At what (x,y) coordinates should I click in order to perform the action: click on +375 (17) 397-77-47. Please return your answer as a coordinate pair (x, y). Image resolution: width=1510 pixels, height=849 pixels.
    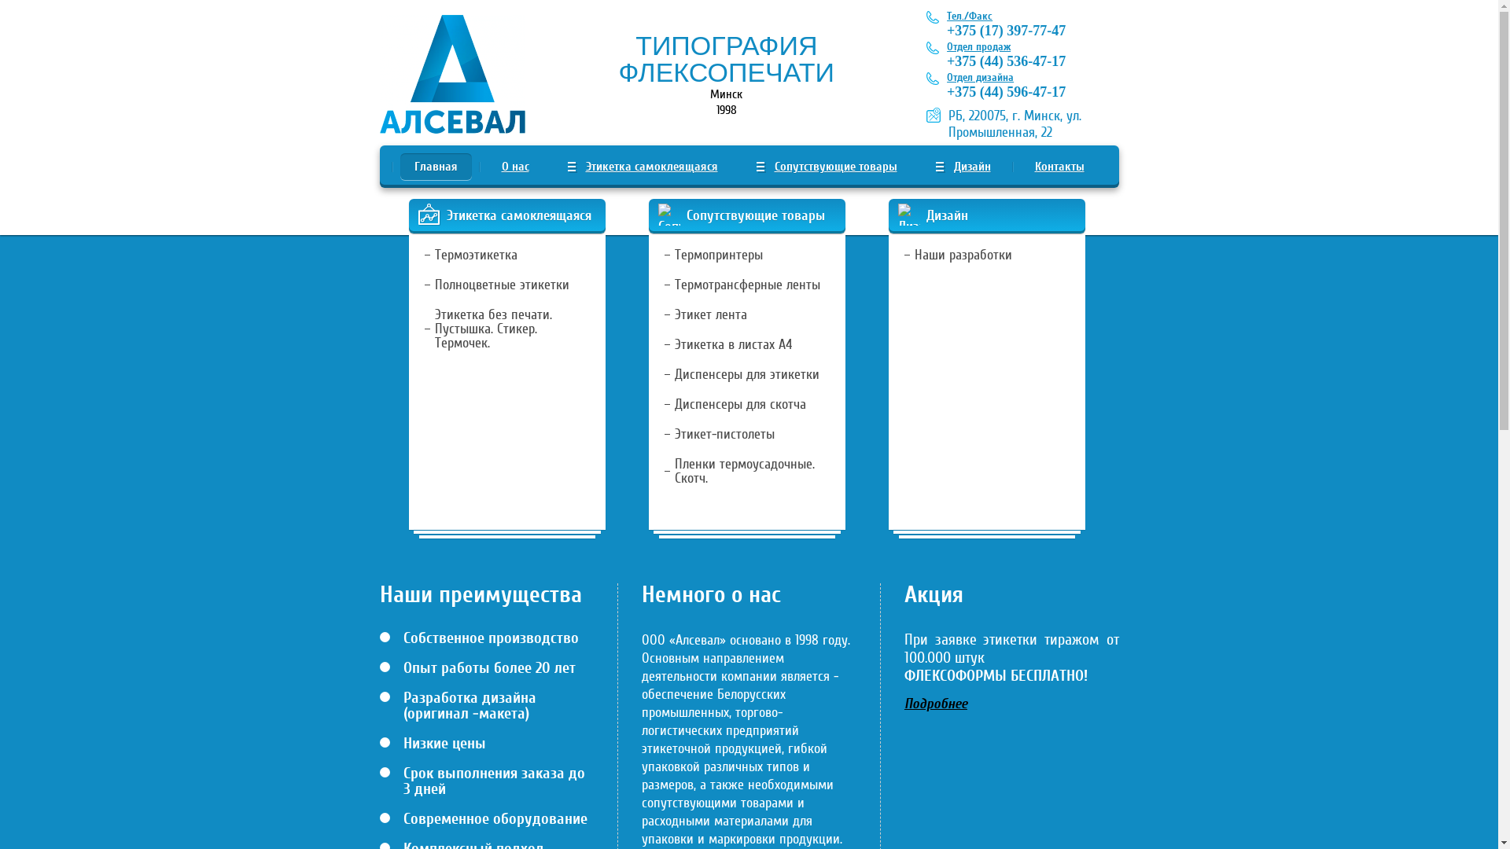
    Looking at the image, I should click on (1007, 31).